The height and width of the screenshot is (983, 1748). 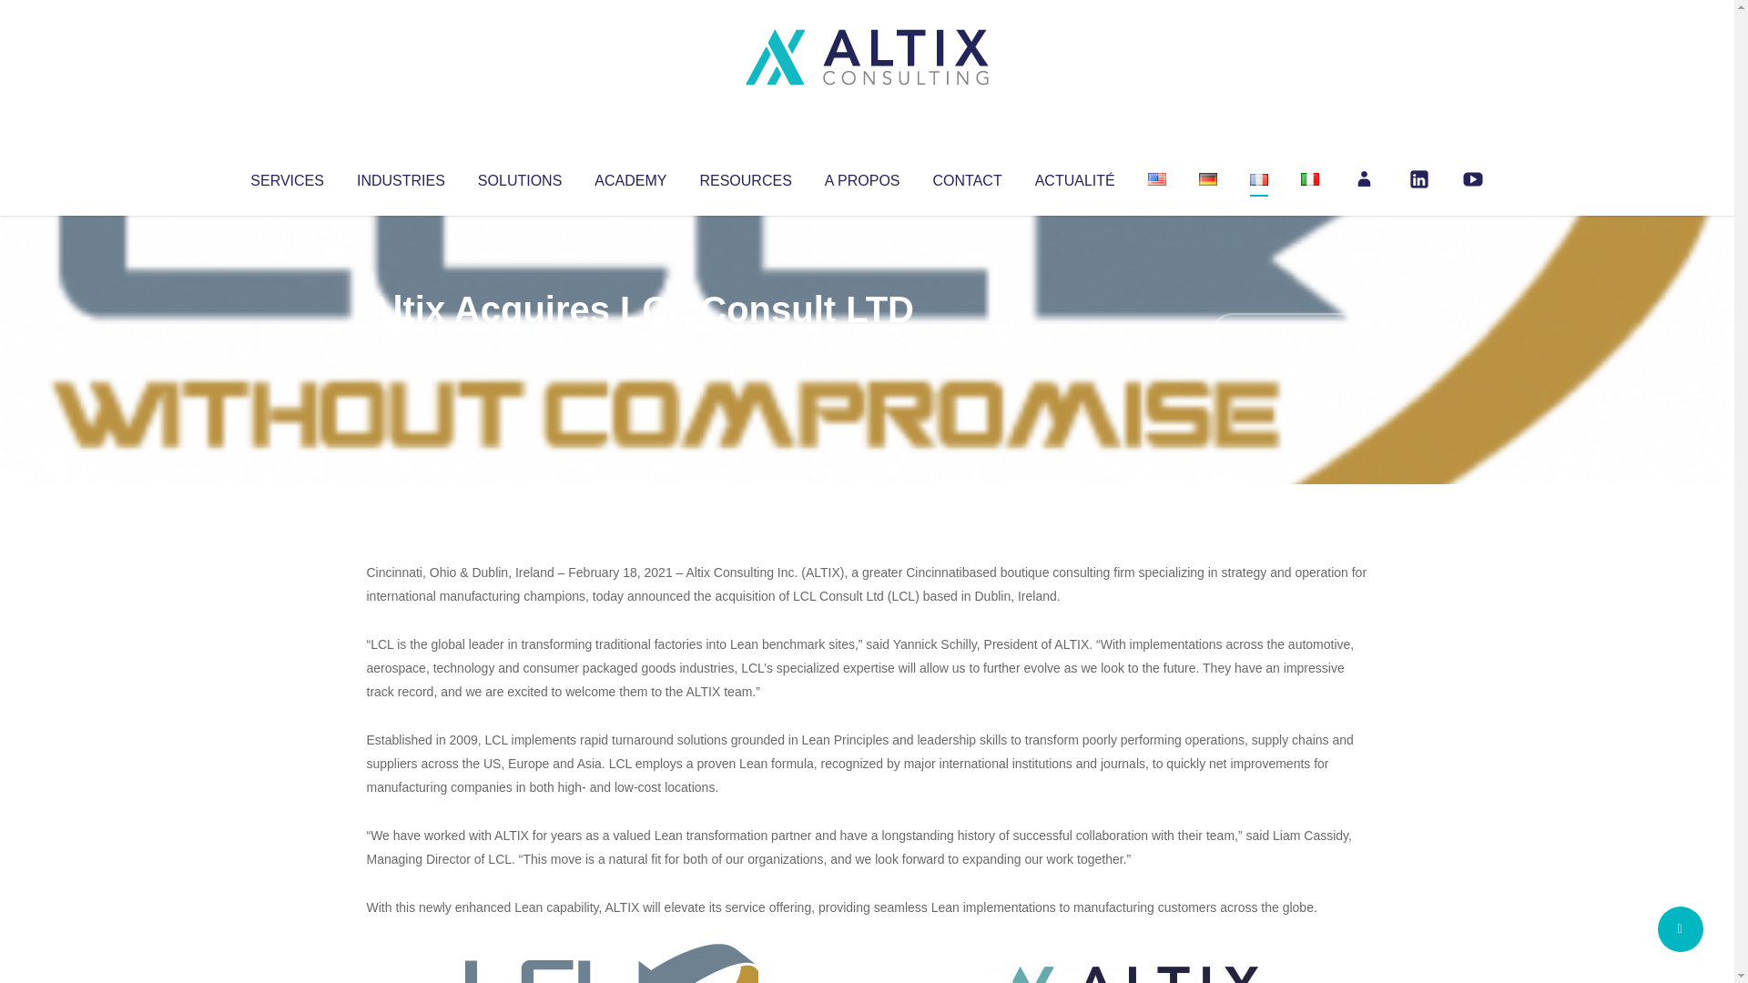 What do you see at coordinates (519, 177) in the screenshot?
I see `SOLUTIONS` at bounding box center [519, 177].